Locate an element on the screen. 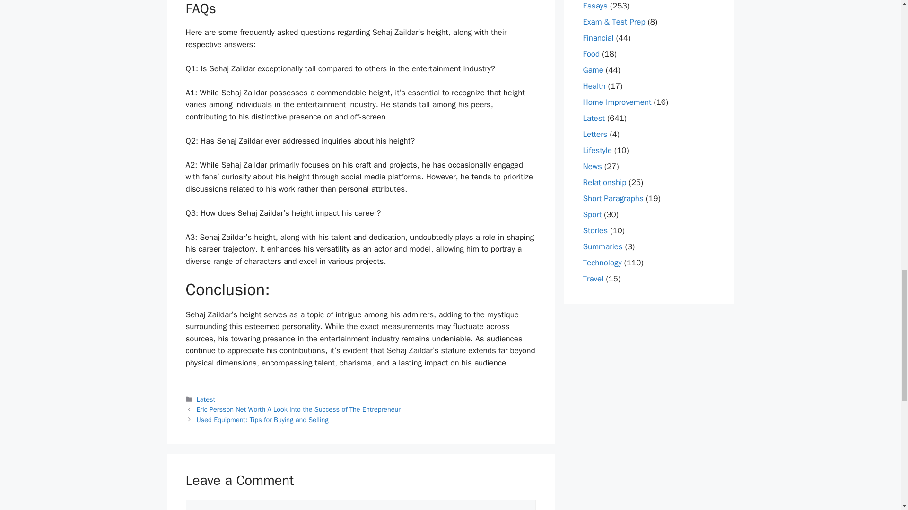 Image resolution: width=908 pixels, height=510 pixels. Financial is located at coordinates (598, 38).